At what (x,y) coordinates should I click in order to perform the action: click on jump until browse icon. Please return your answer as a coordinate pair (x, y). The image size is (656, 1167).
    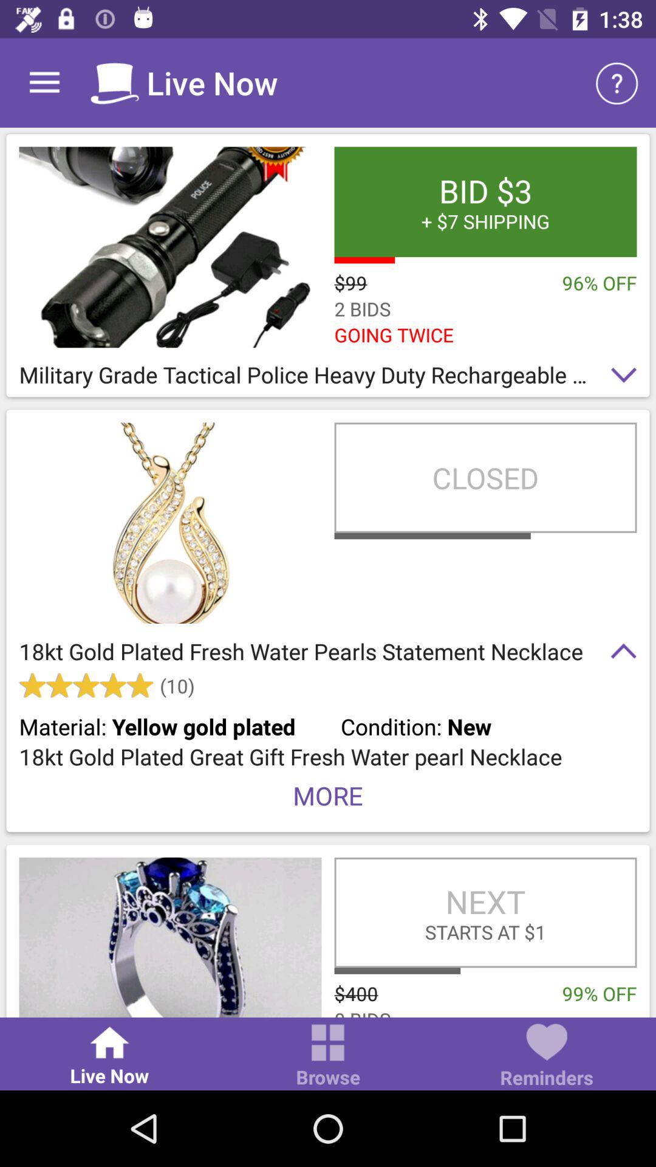
    Looking at the image, I should click on (328, 1056).